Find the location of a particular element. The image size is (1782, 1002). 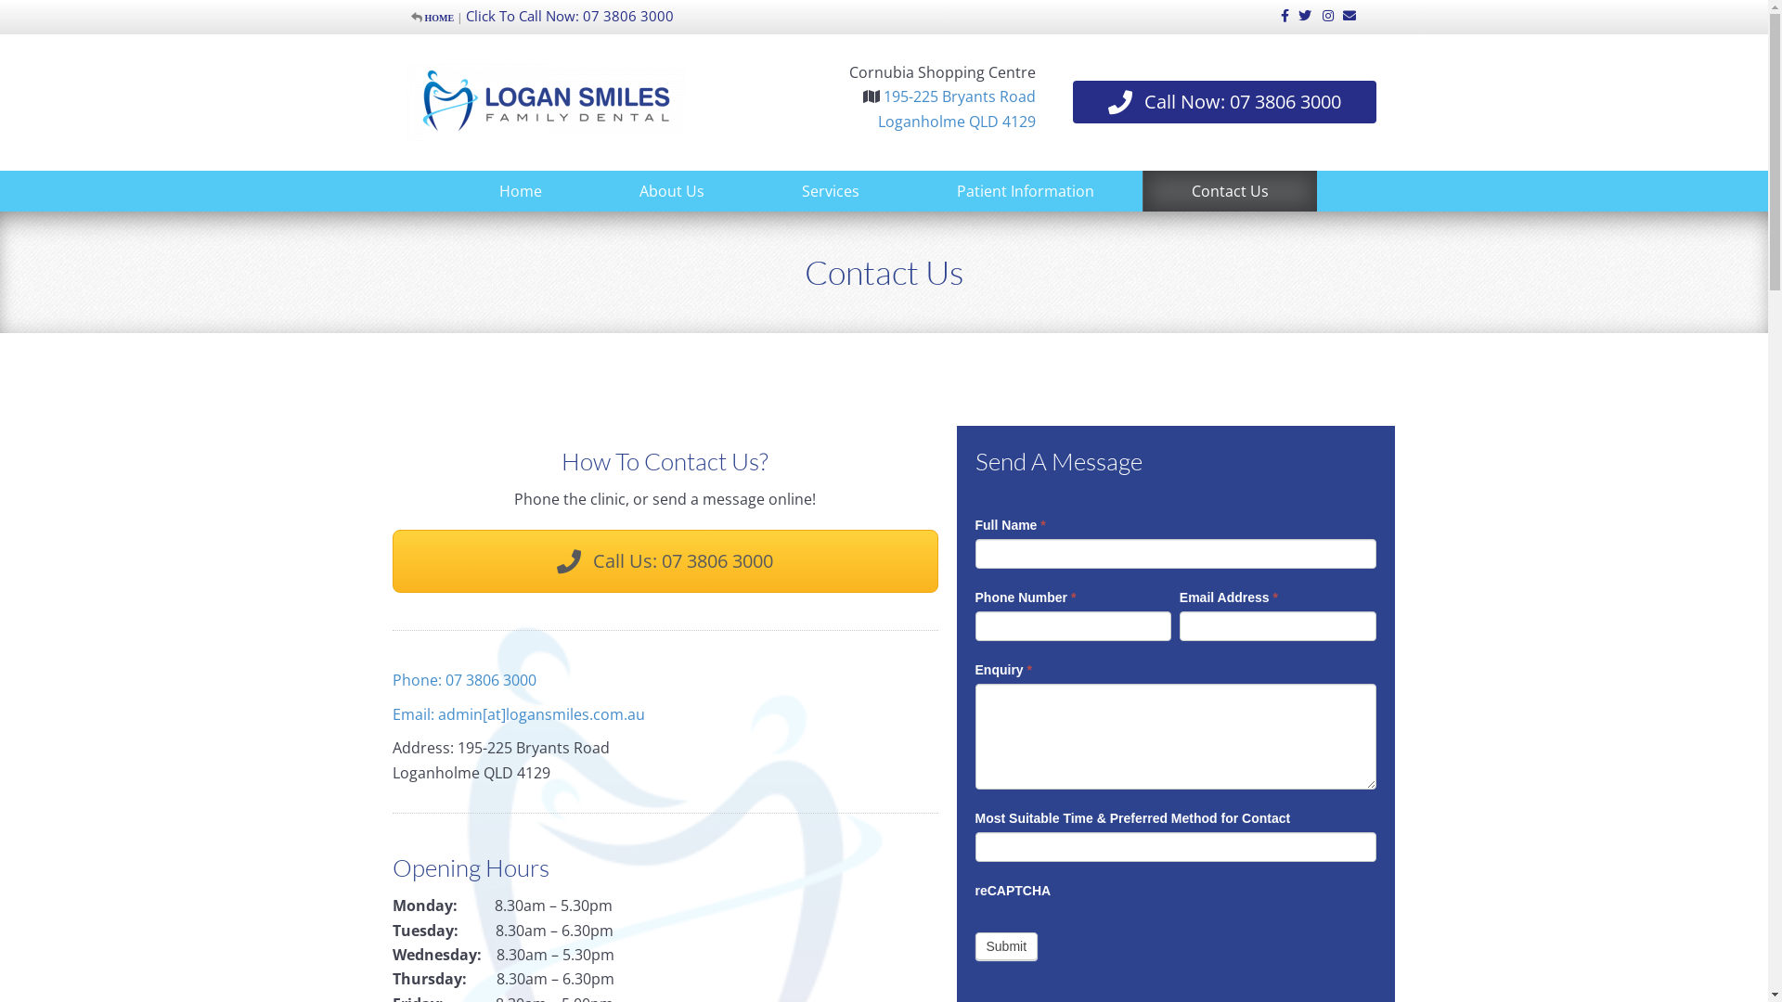

Email: admin[at]logansmiles.com.au is located at coordinates (518, 714).